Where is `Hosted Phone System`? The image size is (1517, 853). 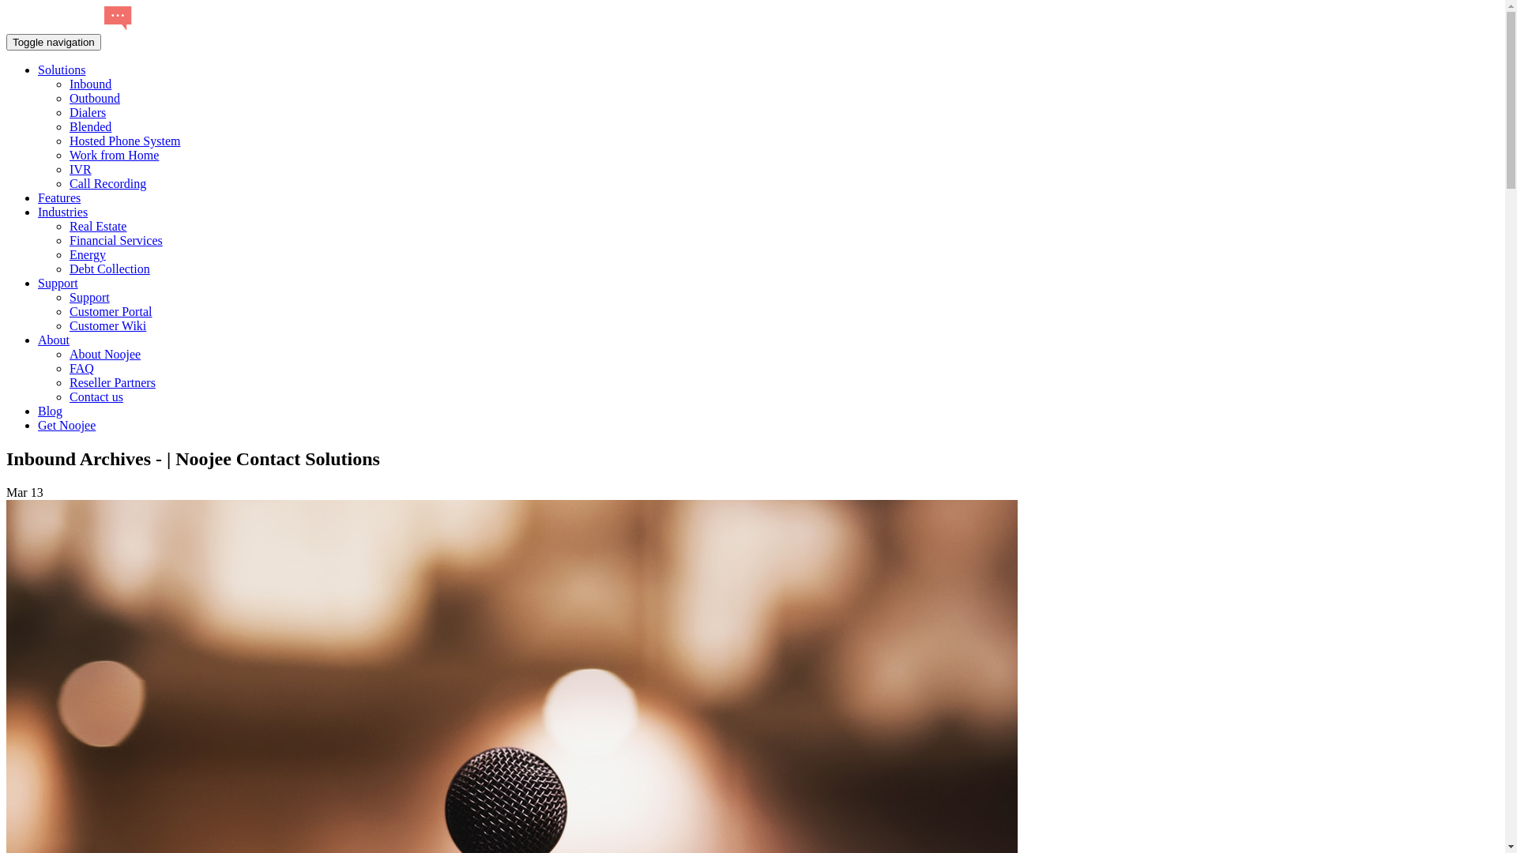
Hosted Phone System is located at coordinates (125, 141).